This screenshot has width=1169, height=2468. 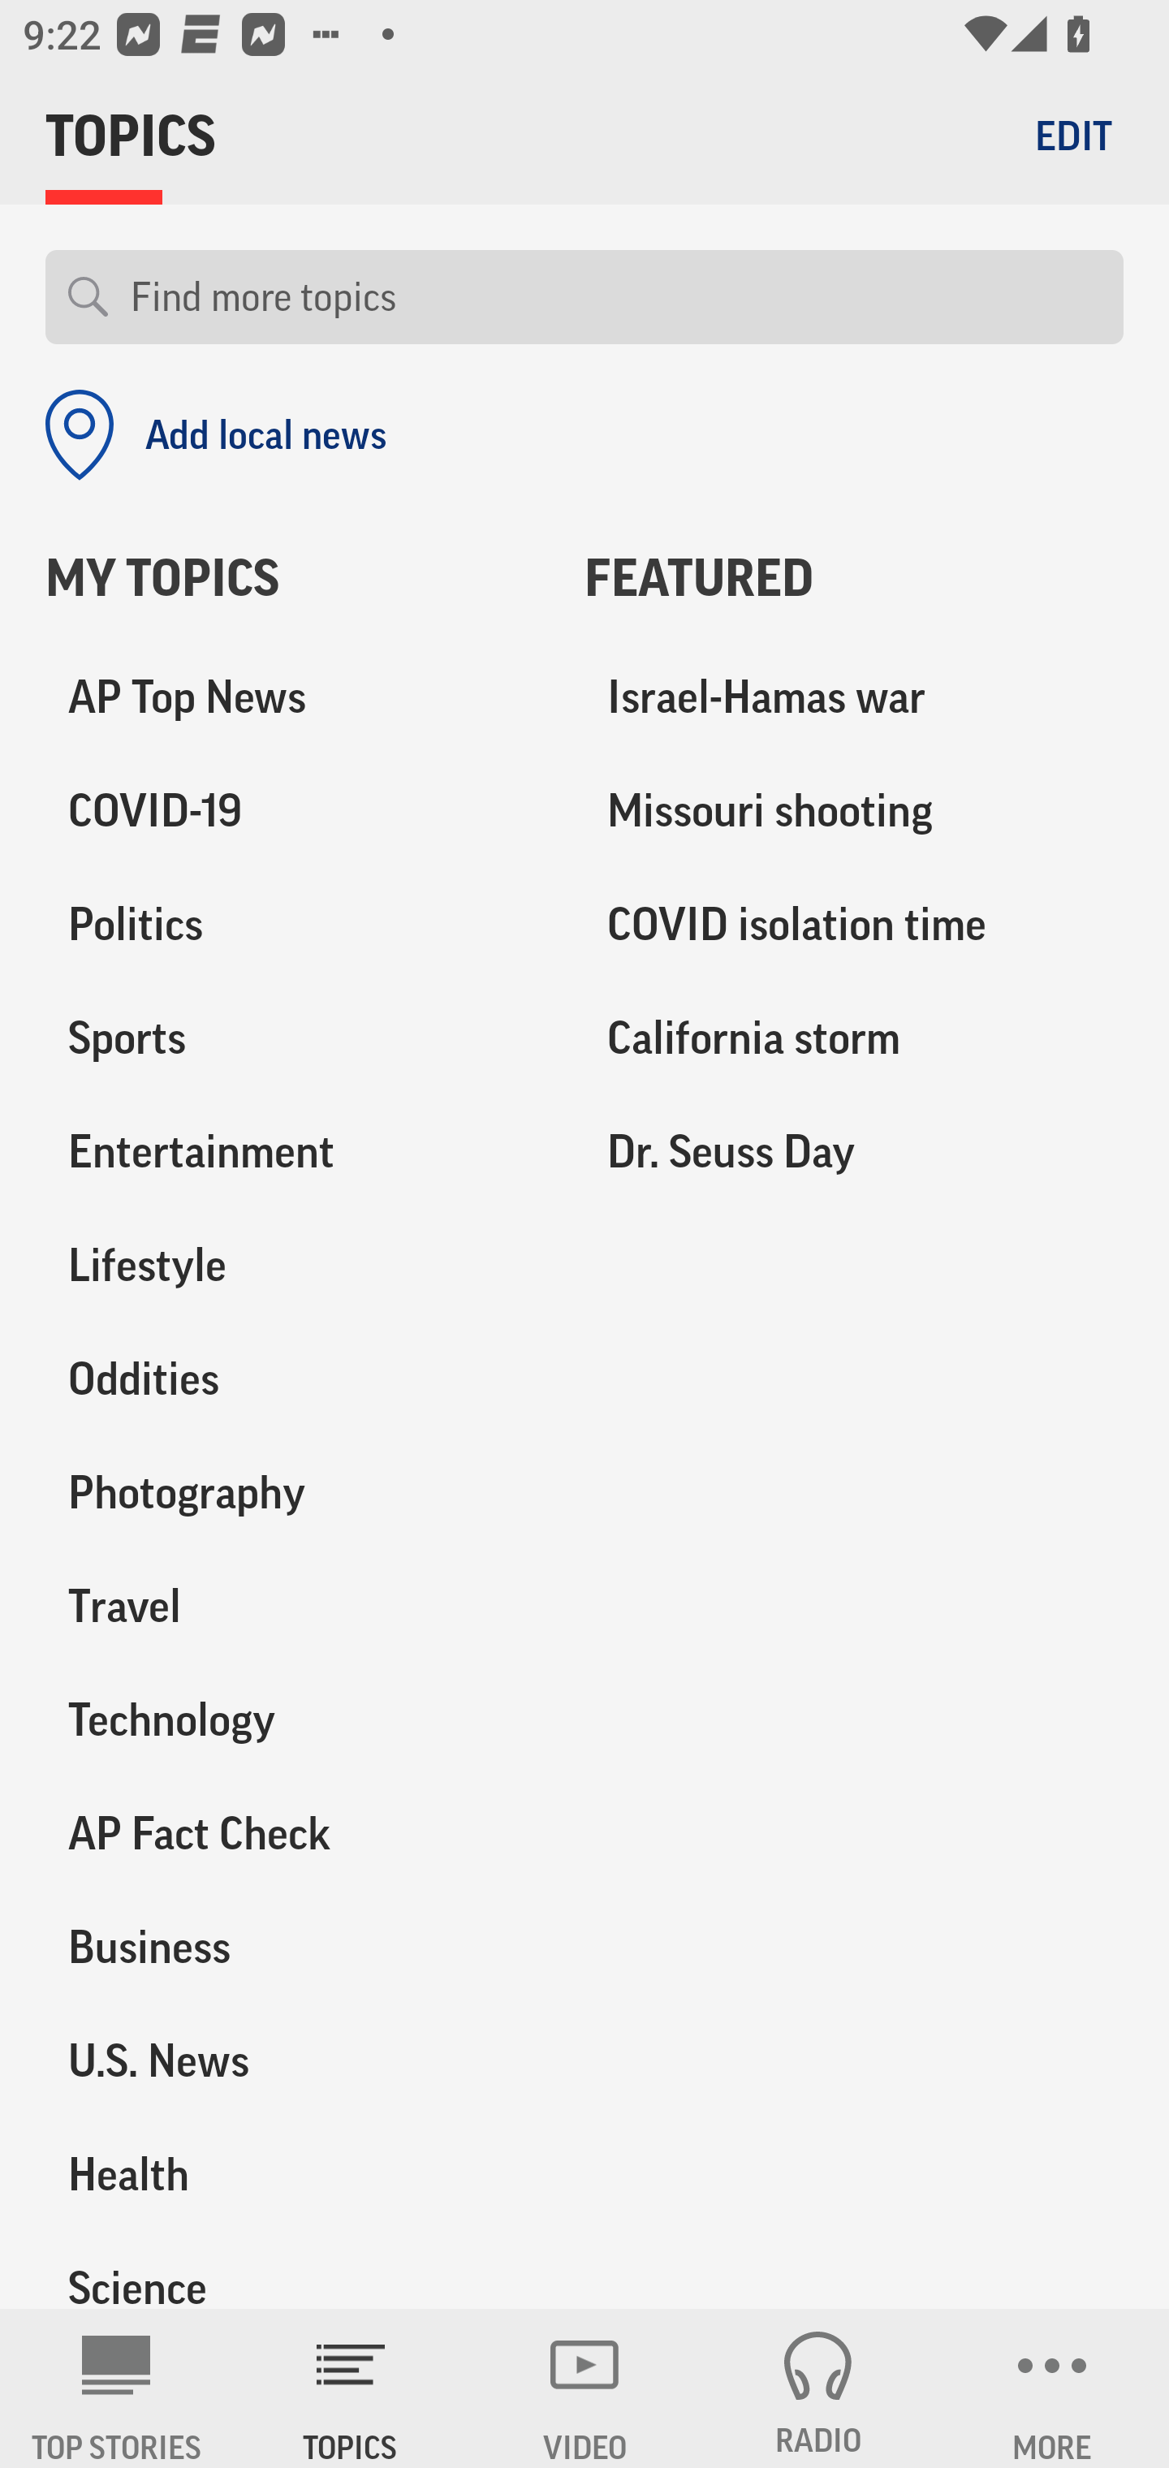 I want to click on Add local news, so click(x=216, y=435).